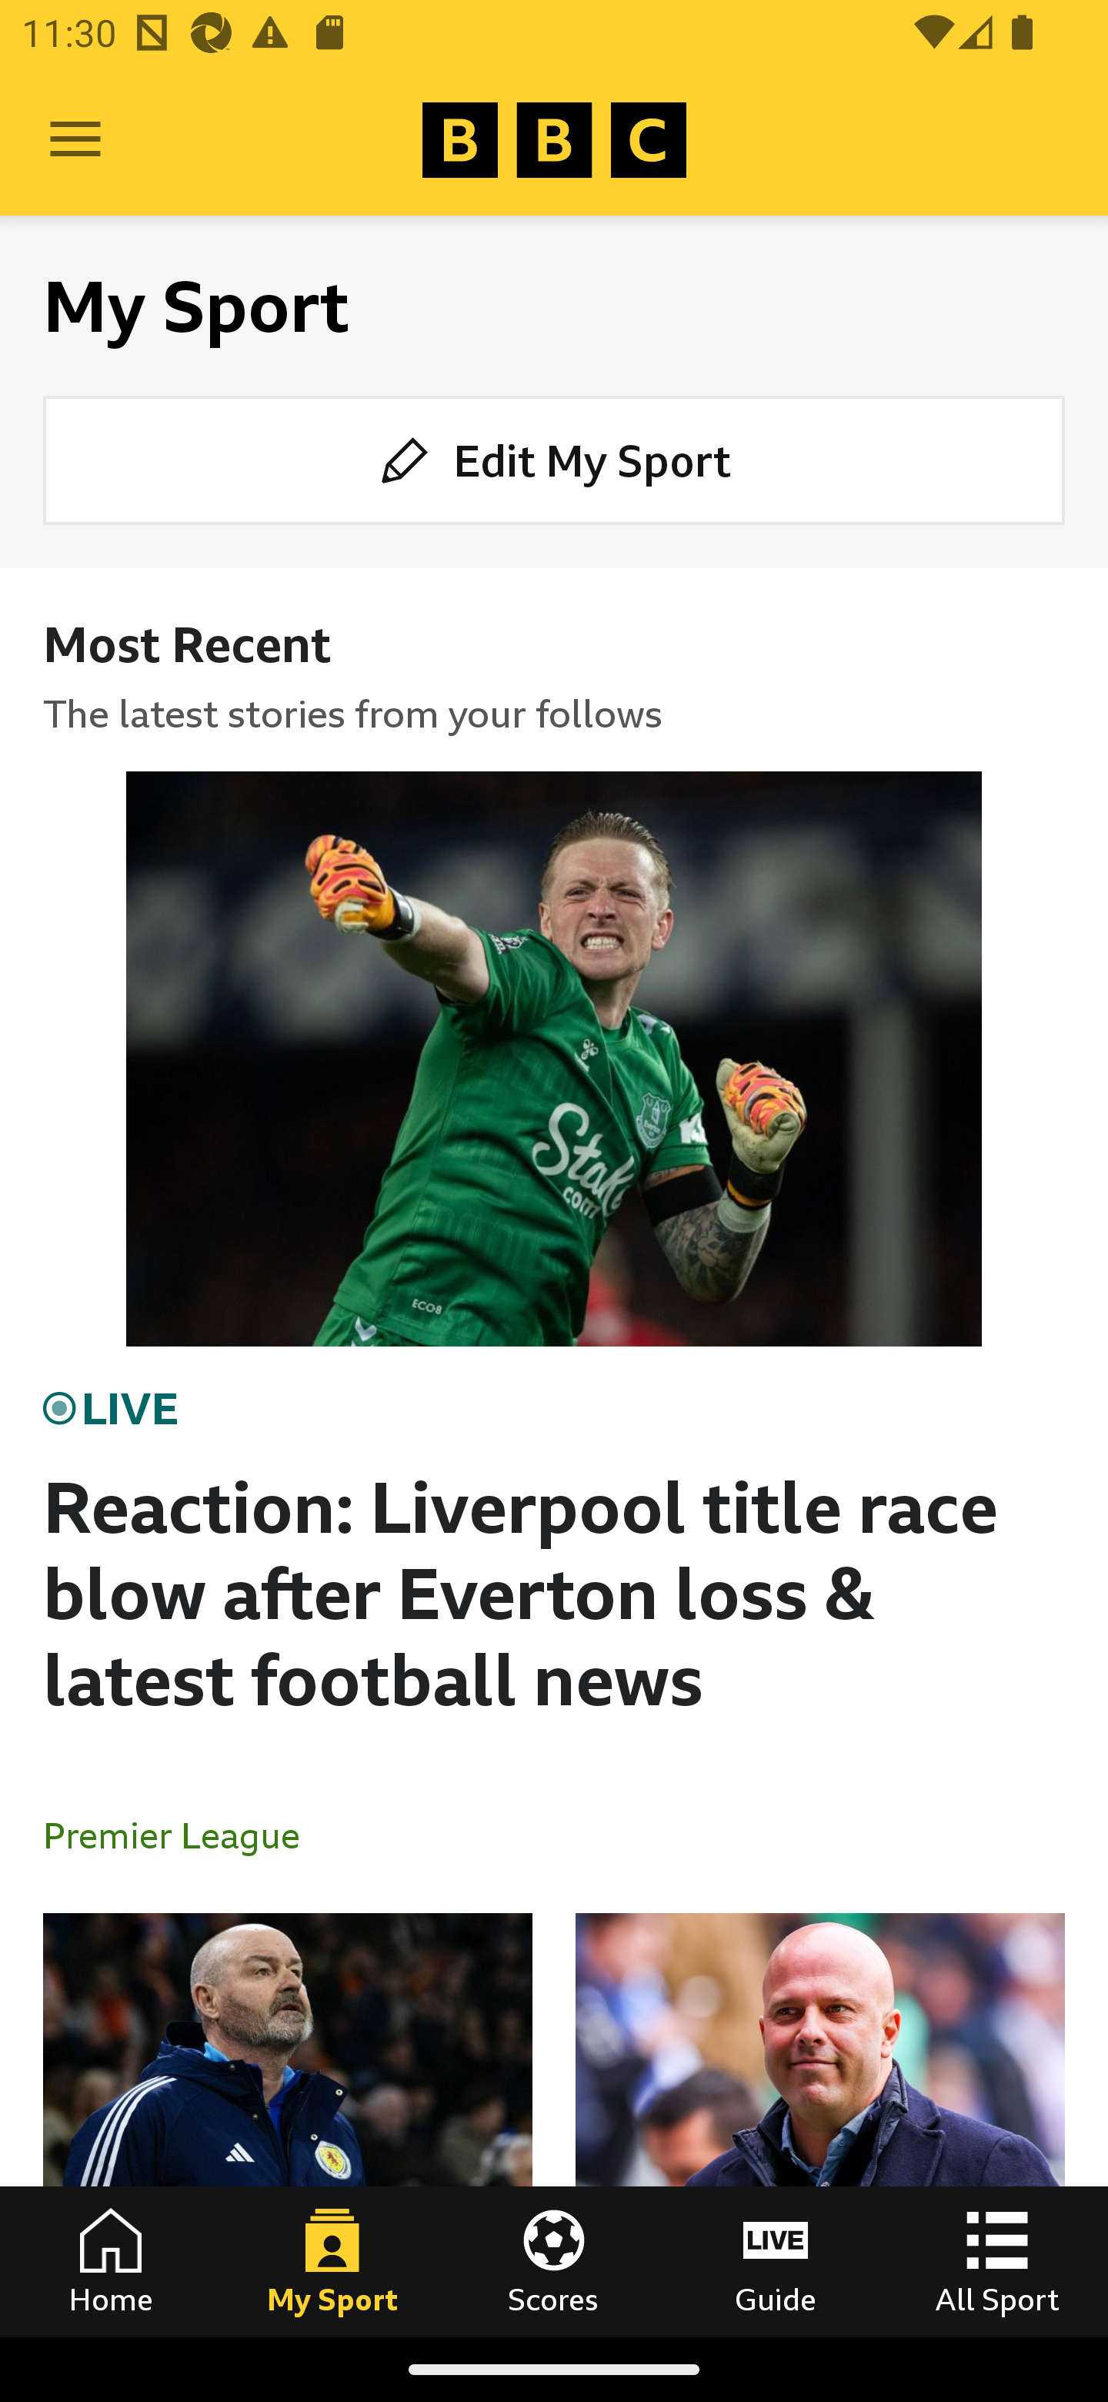 This screenshot has width=1108, height=2402. I want to click on Home, so click(111, 2261).